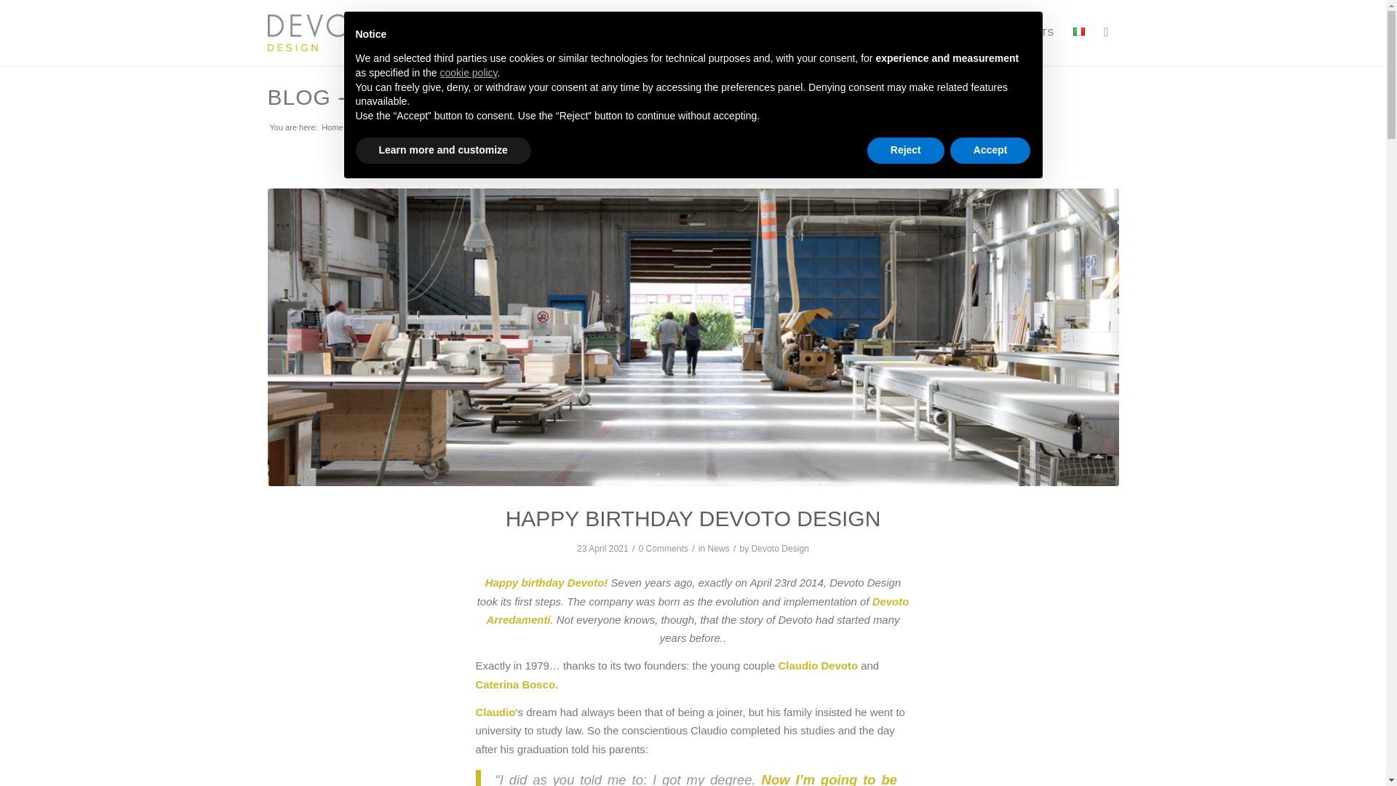  What do you see at coordinates (362, 127) in the screenshot?
I see `News` at bounding box center [362, 127].